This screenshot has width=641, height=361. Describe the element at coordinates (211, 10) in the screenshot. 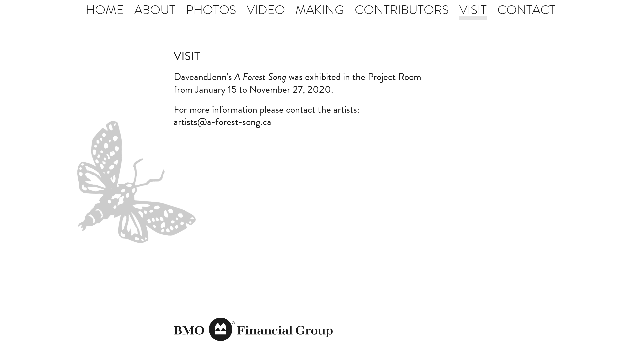

I see `PHOTOS` at that location.